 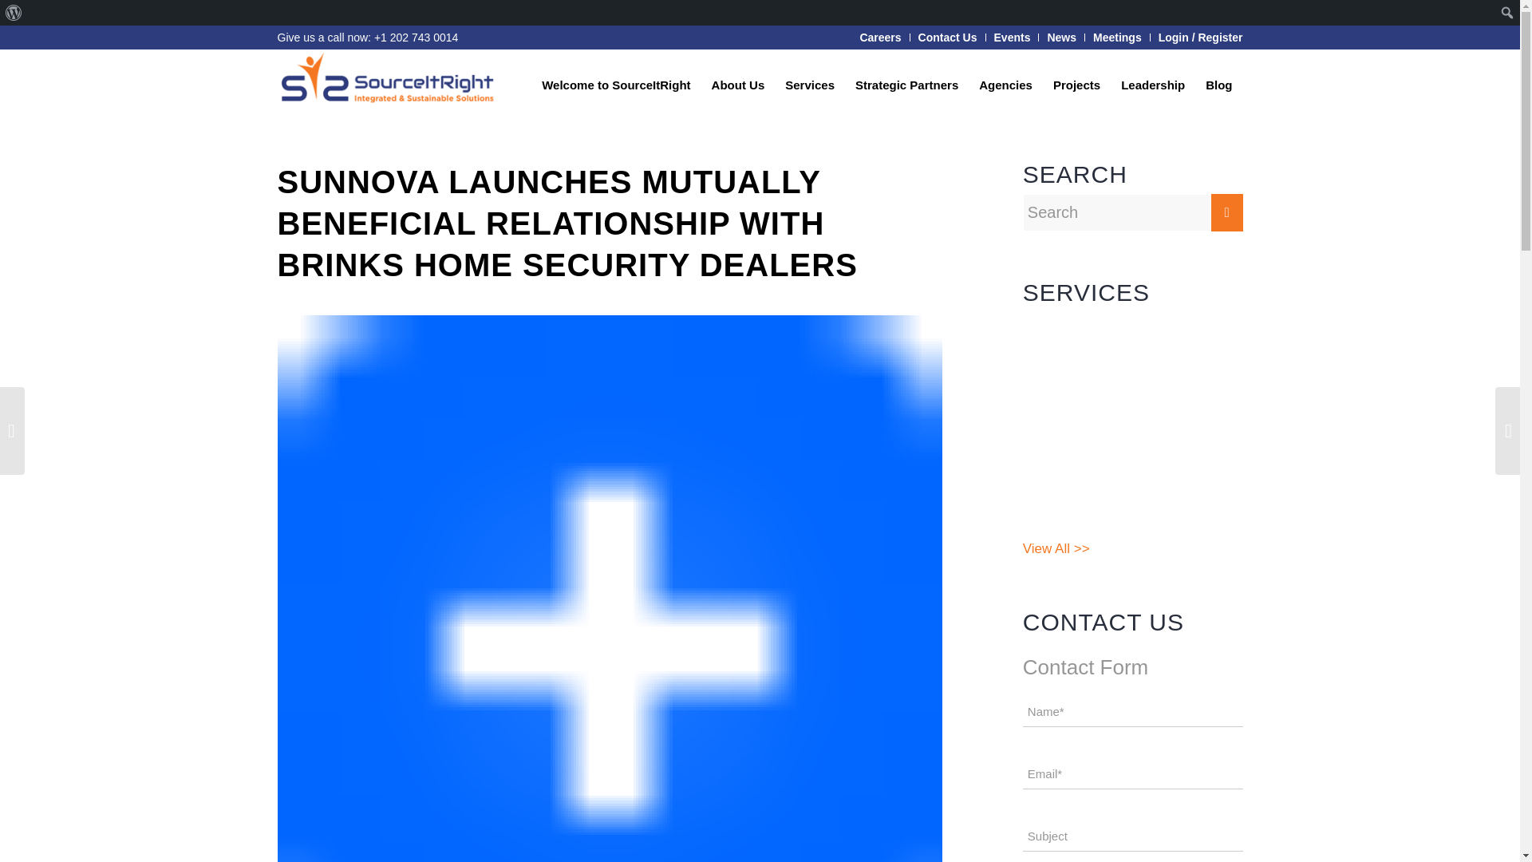 What do you see at coordinates (810, 85) in the screenshot?
I see `Services` at bounding box center [810, 85].